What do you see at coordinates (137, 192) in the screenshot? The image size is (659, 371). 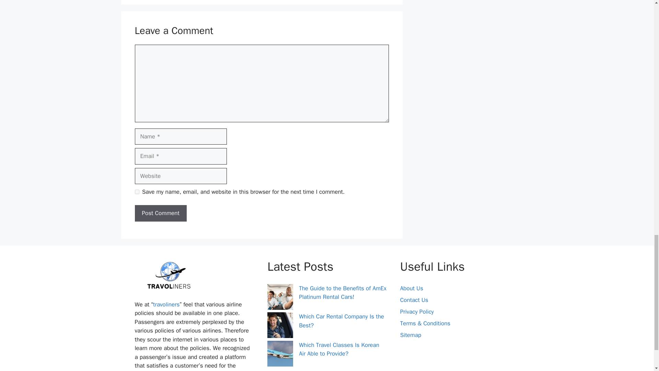 I see `yes` at bounding box center [137, 192].